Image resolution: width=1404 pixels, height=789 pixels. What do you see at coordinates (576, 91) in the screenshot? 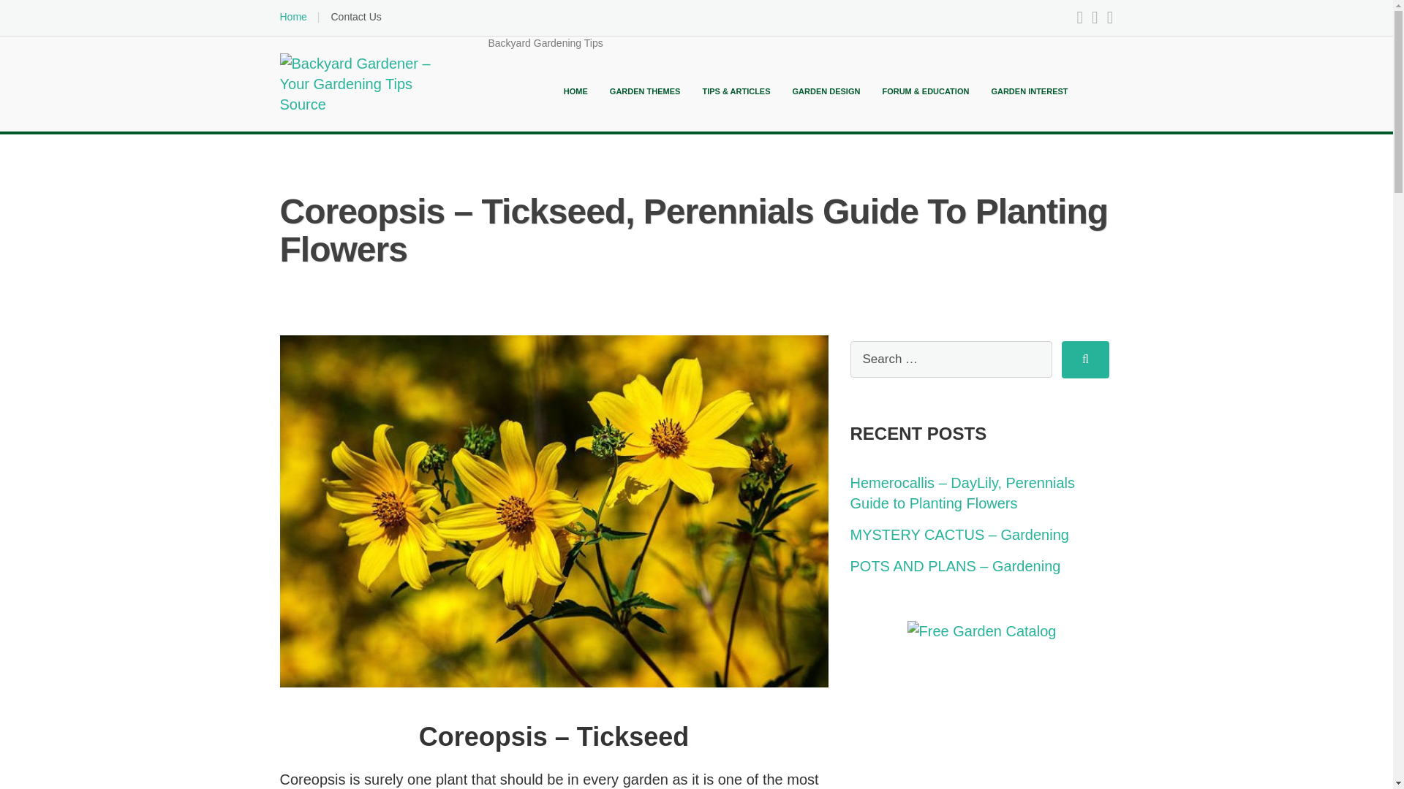
I see `HOME` at bounding box center [576, 91].